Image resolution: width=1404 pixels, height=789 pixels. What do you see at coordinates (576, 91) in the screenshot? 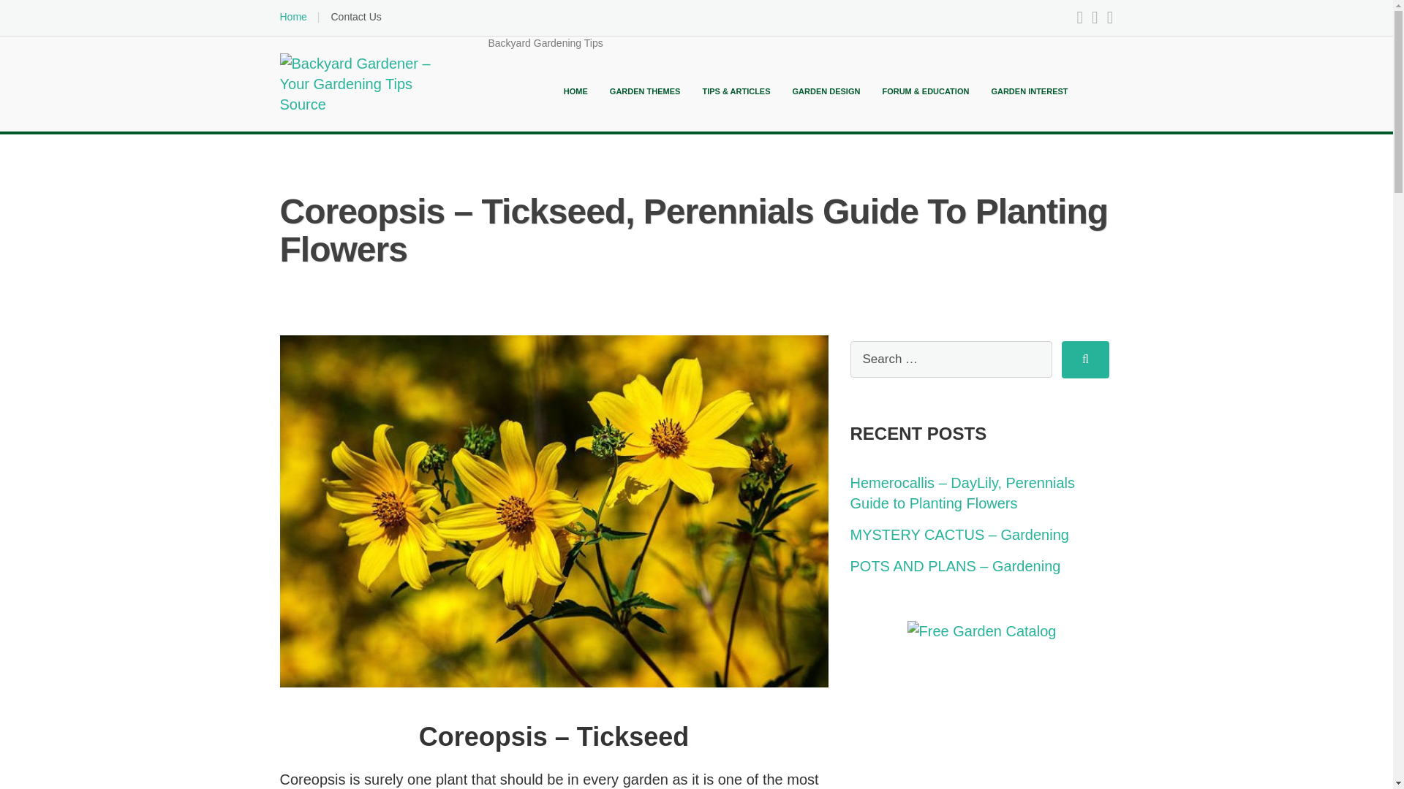
I see `HOME` at bounding box center [576, 91].